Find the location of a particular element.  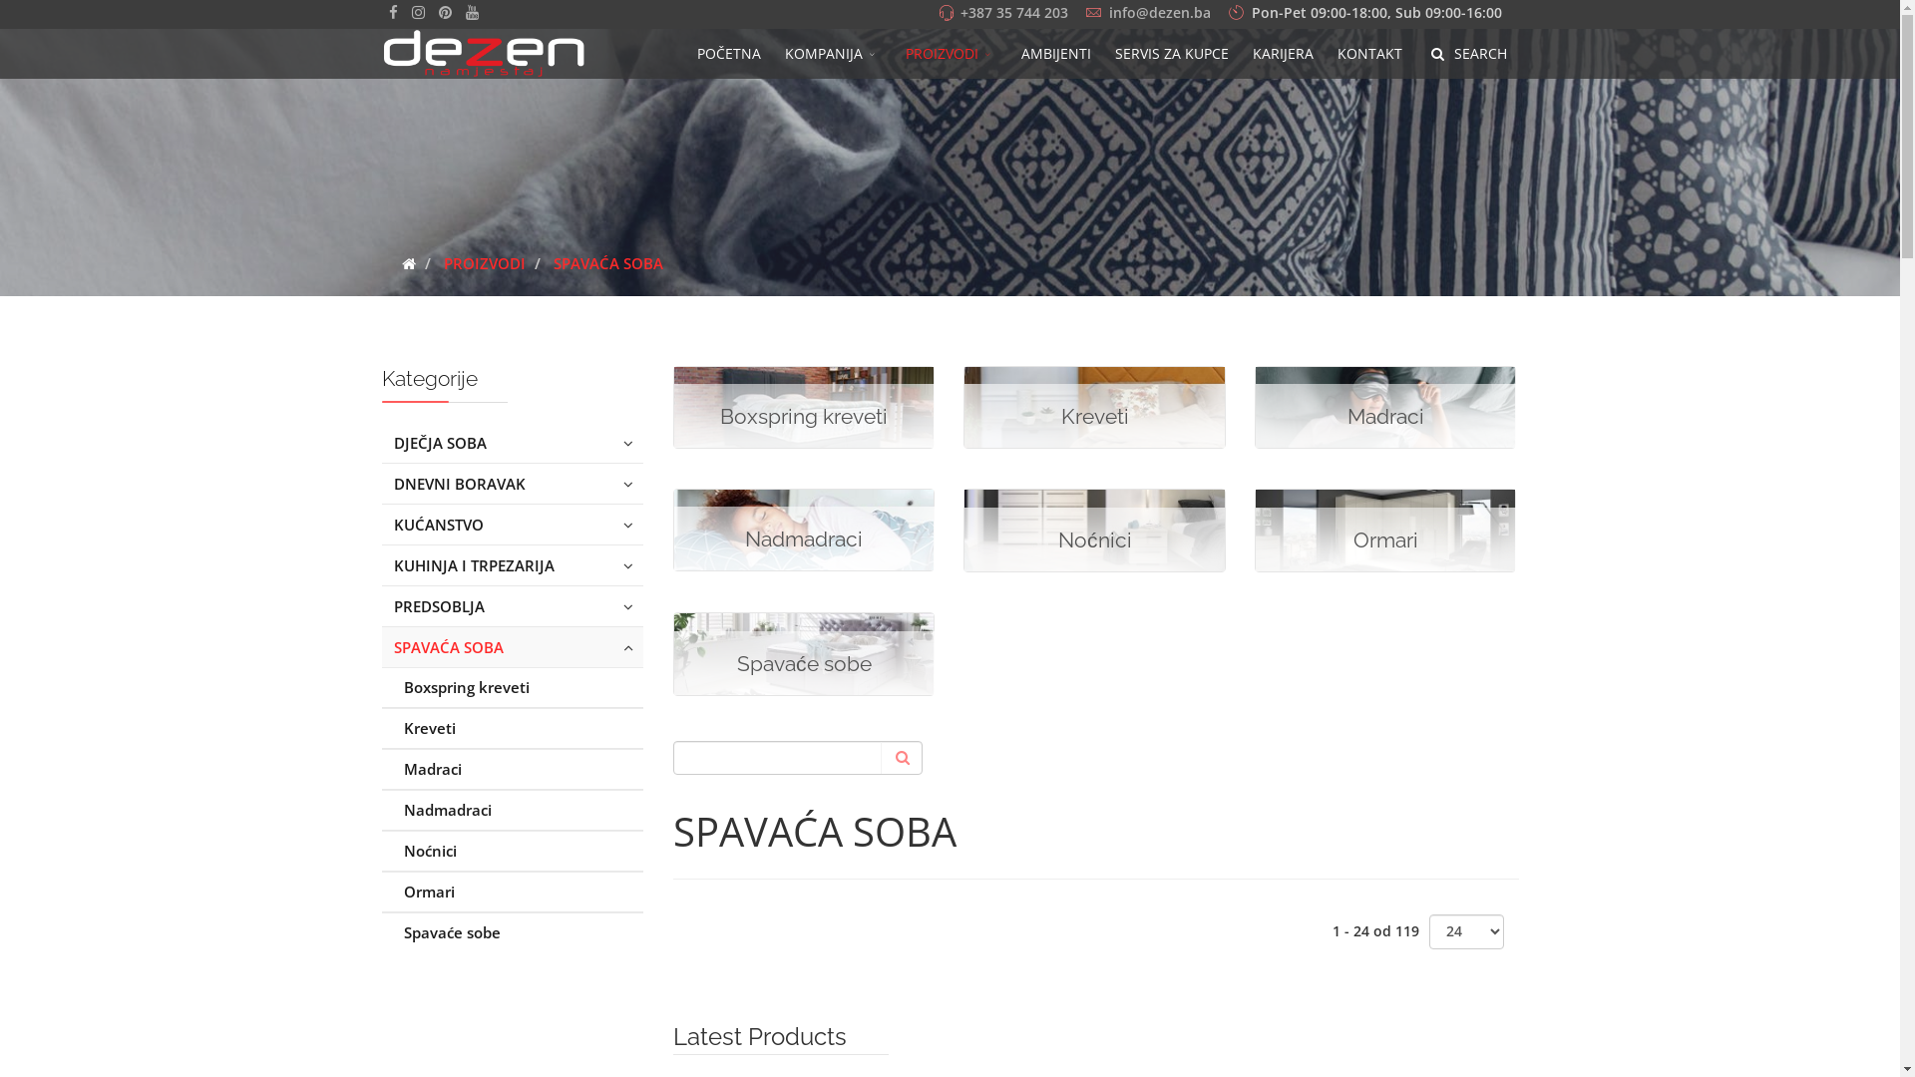

Madraci is located at coordinates (513, 769).